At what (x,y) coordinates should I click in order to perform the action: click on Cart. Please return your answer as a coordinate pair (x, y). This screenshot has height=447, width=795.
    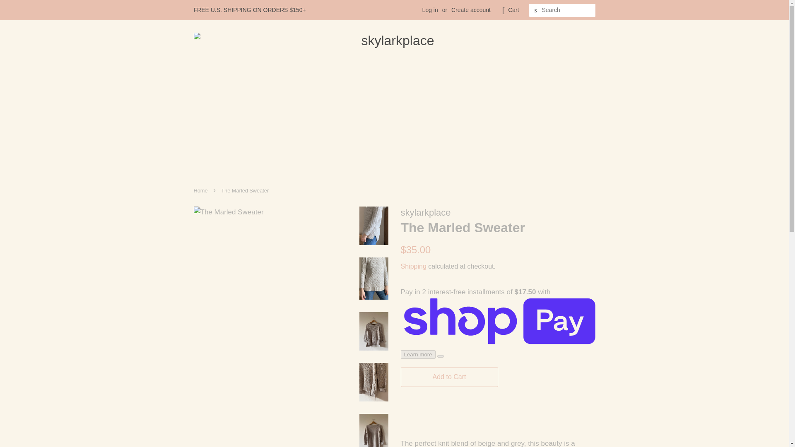
    Looking at the image, I should click on (513, 10).